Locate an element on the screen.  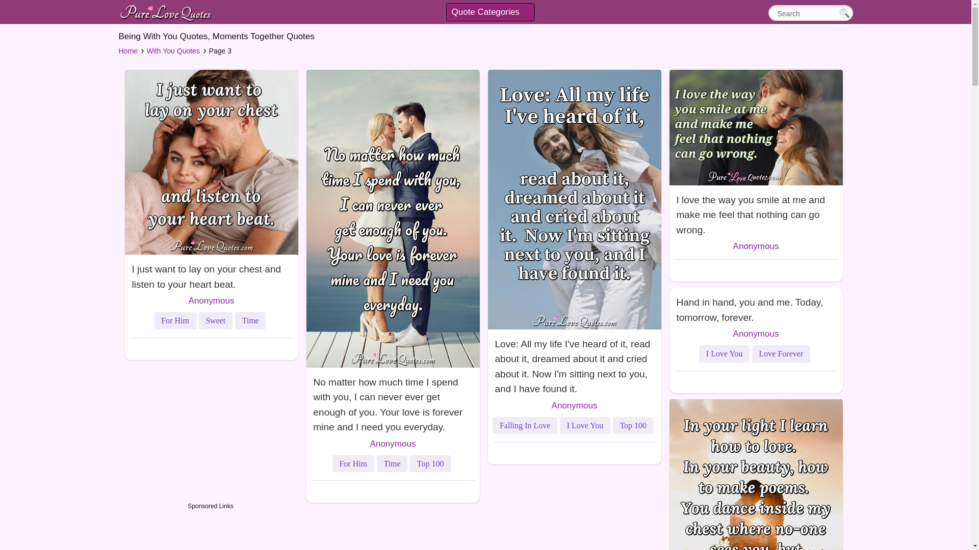
Search is located at coordinates (844, 12).